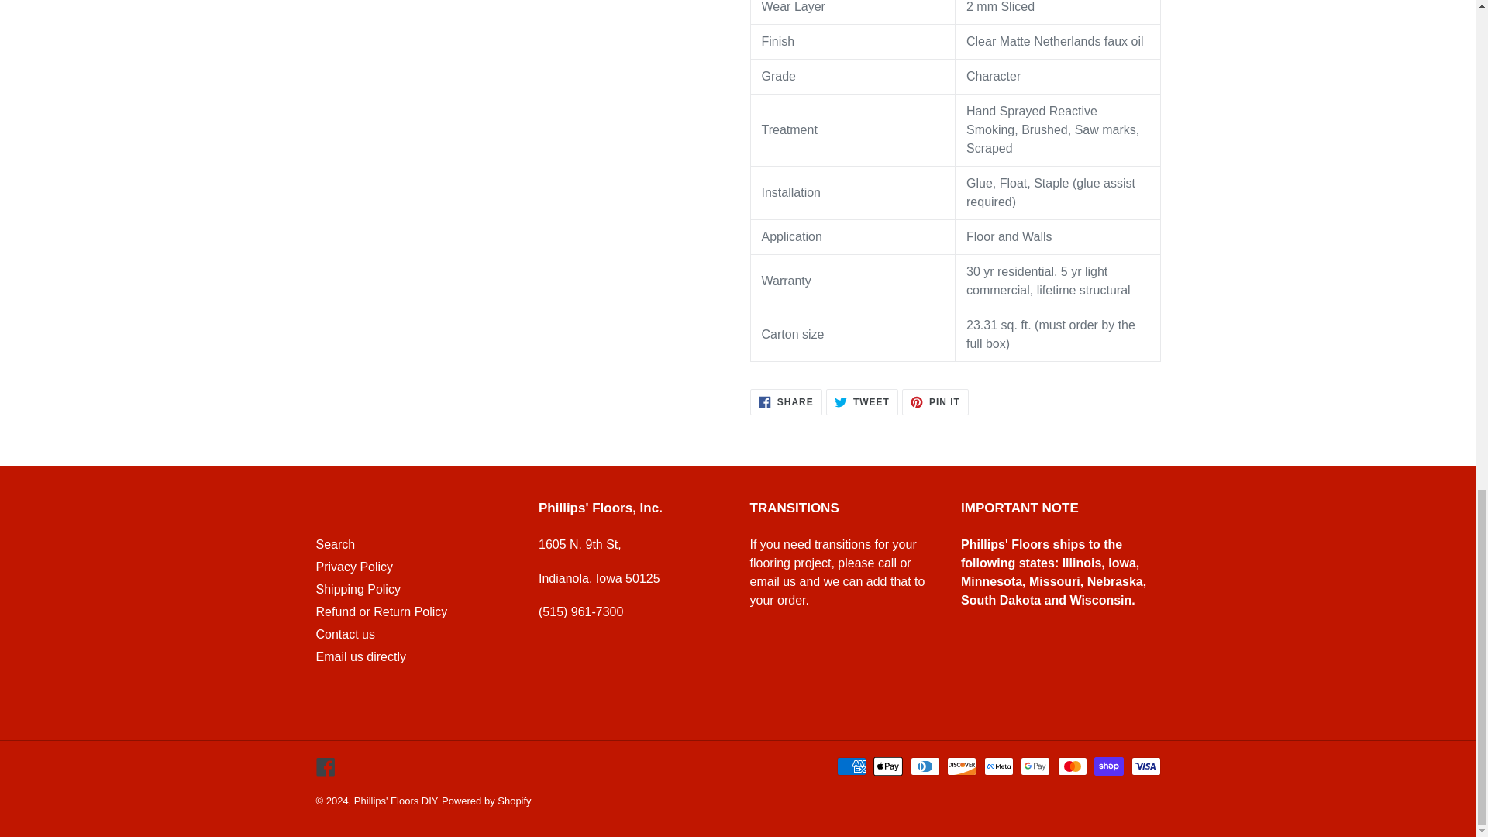 This screenshot has height=837, width=1488. Describe the element at coordinates (325, 766) in the screenshot. I see `Facebook` at that location.